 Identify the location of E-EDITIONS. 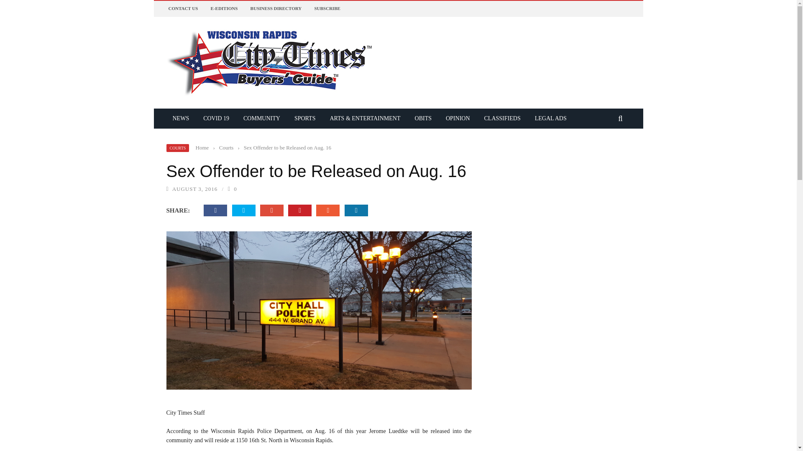
(224, 8).